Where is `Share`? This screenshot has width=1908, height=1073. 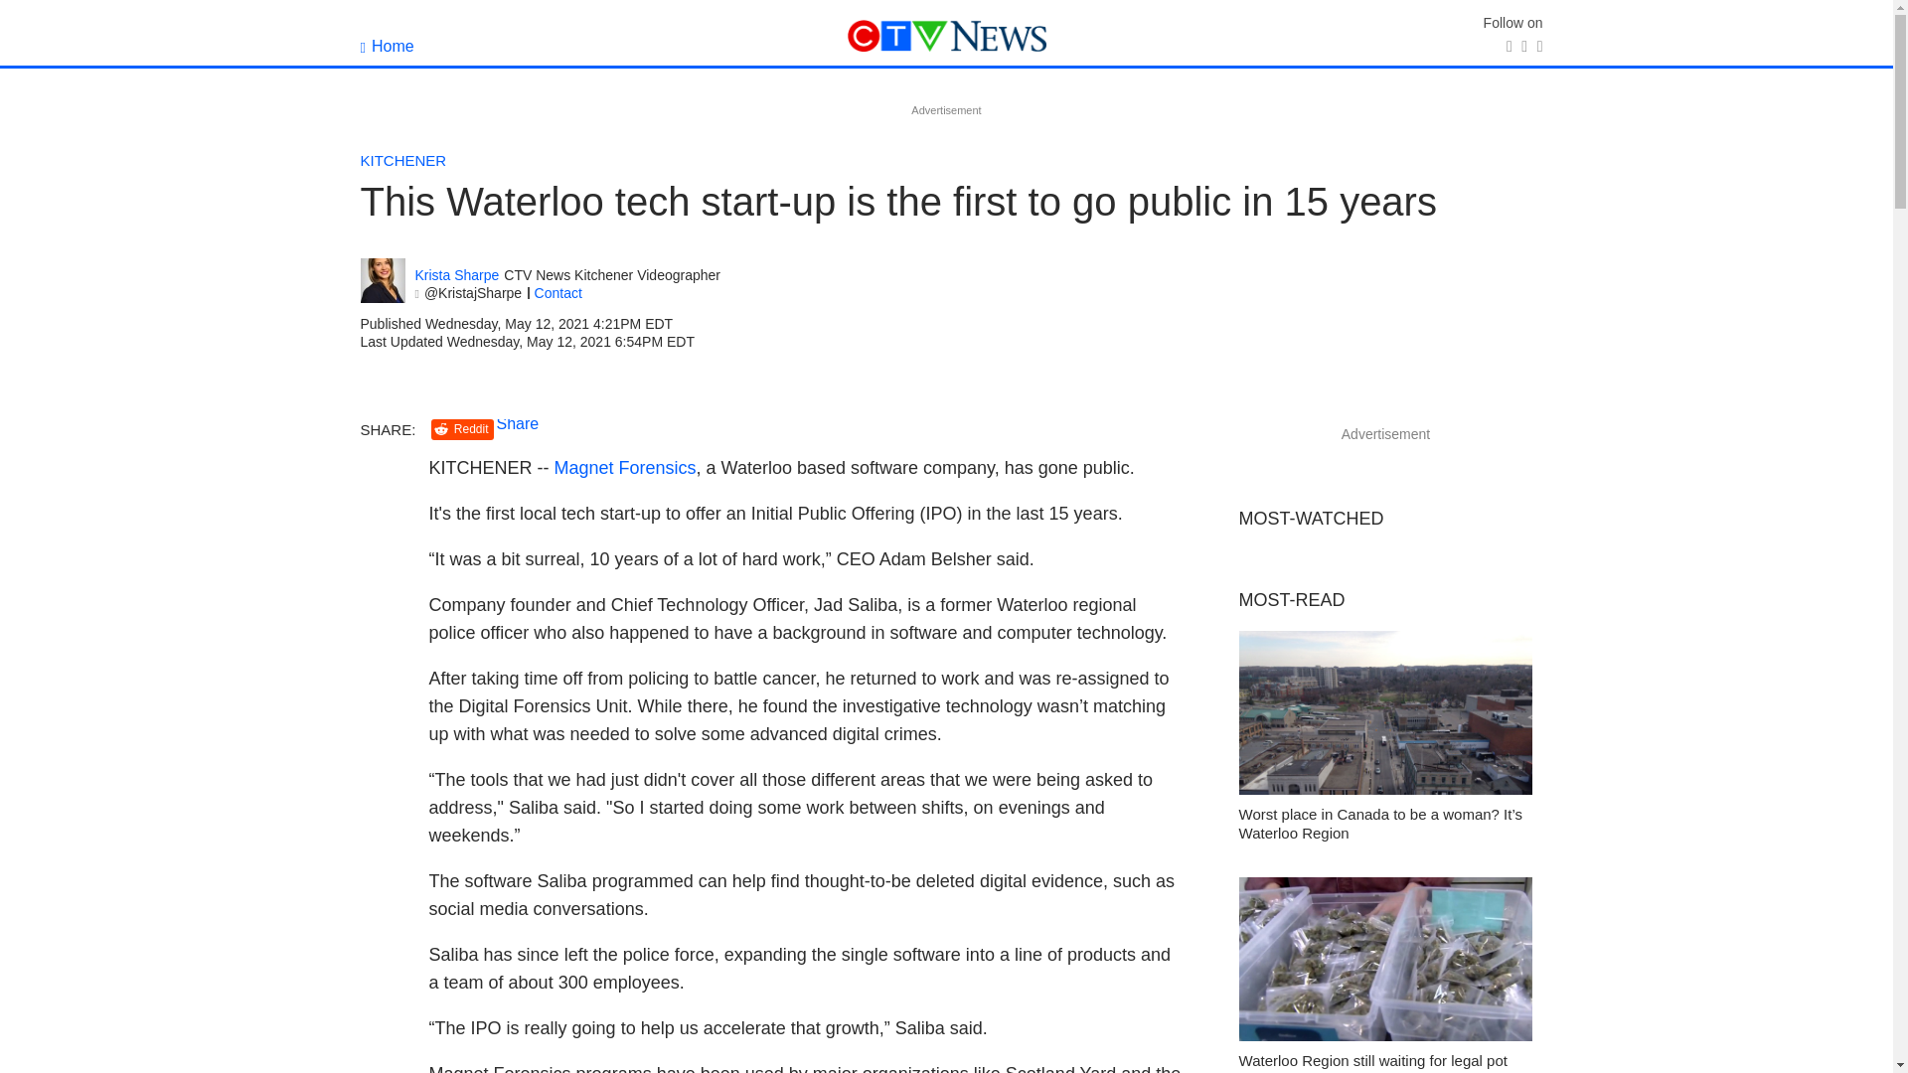
Share is located at coordinates (518, 423).